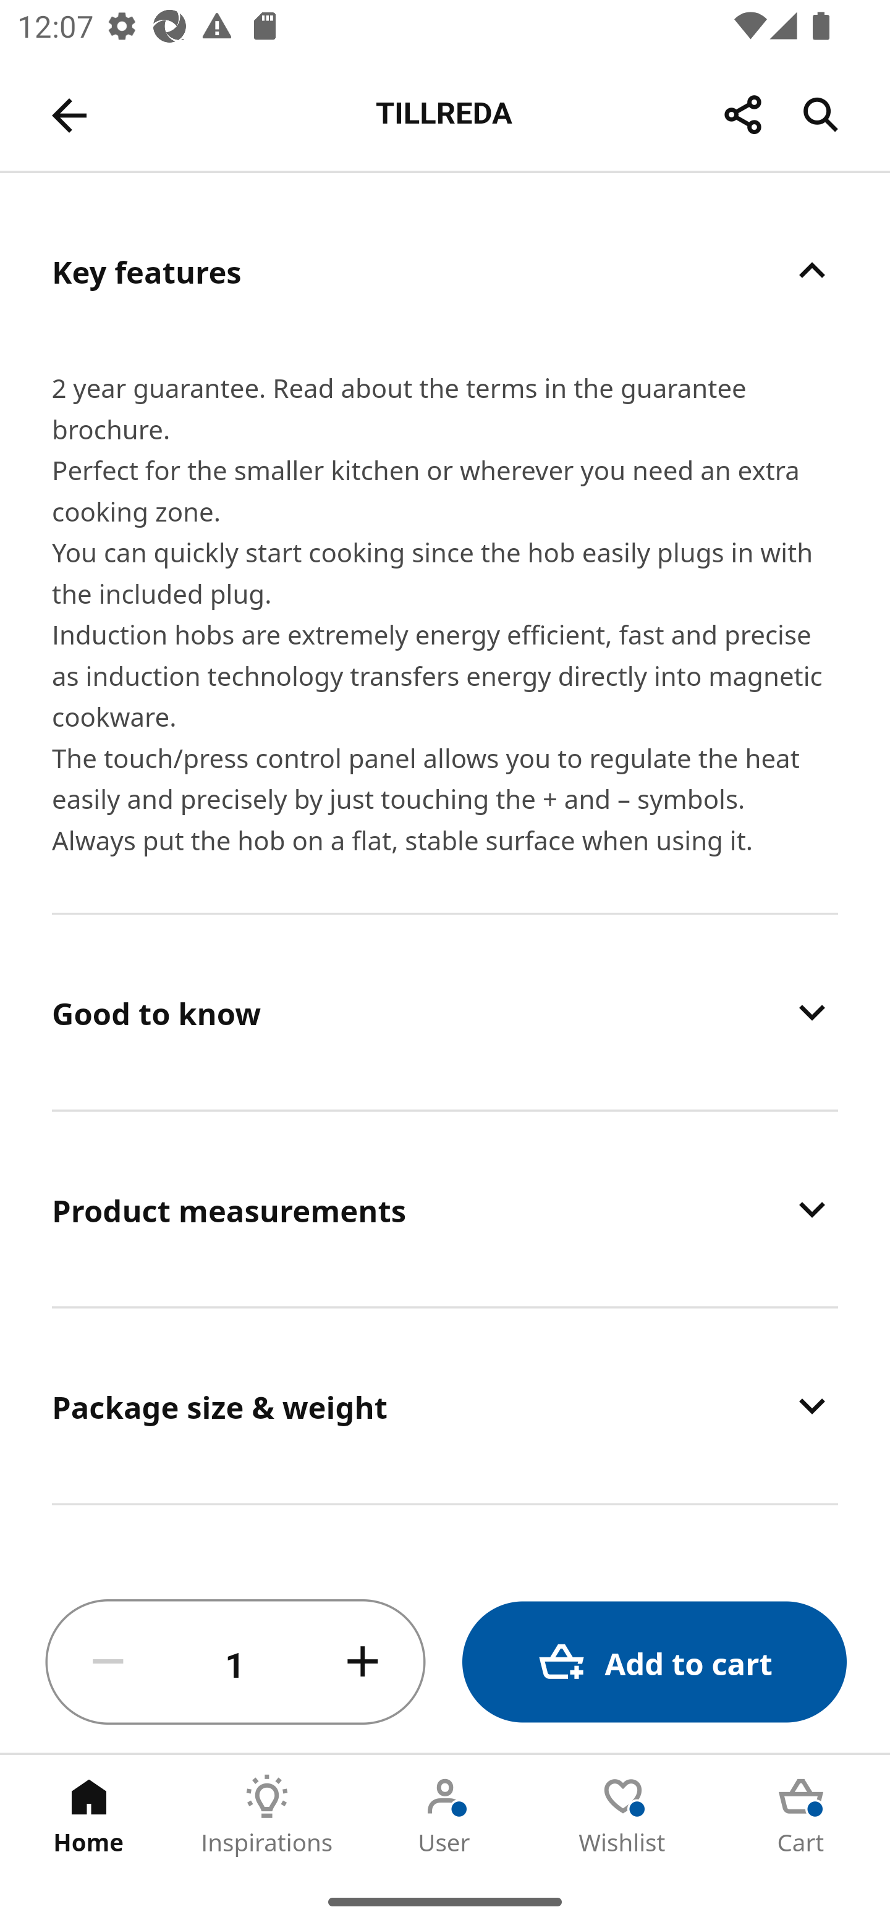 Image resolution: width=890 pixels, height=1928 pixels. Describe the element at coordinates (623, 1815) in the screenshot. I see `Wishlist
Tab 4 of 5` at that location.